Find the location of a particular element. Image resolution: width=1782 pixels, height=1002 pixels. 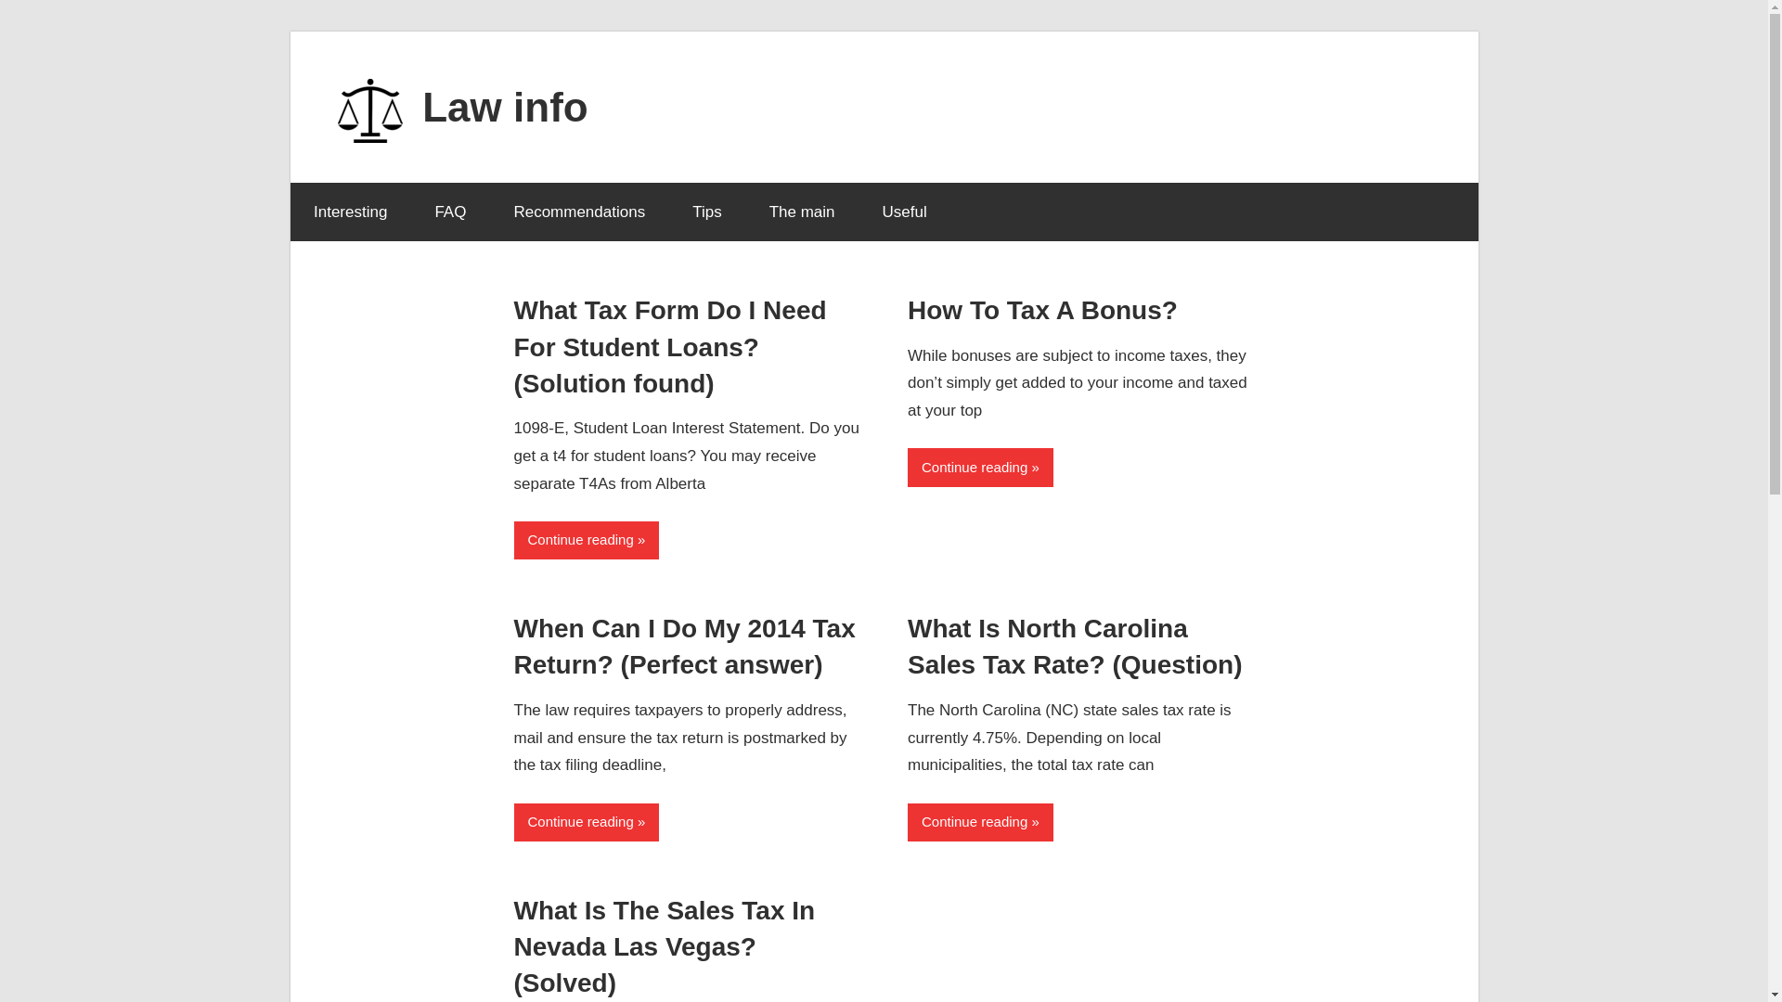

Recommendations is located at coordinates (579, 212).